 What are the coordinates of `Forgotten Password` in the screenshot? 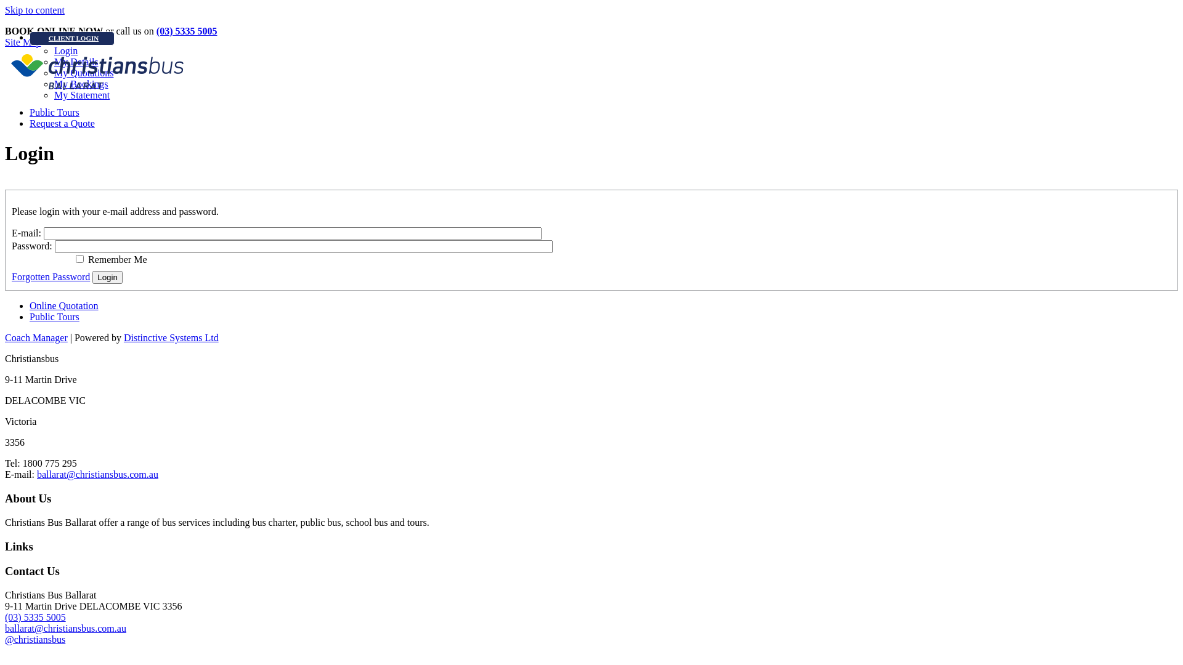 It's located at (51, 277).